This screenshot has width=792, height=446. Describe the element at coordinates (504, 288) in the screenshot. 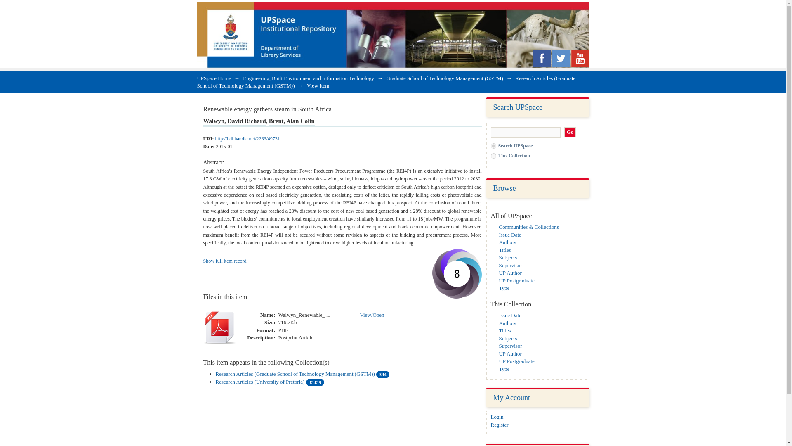

I see `Type` at that location.